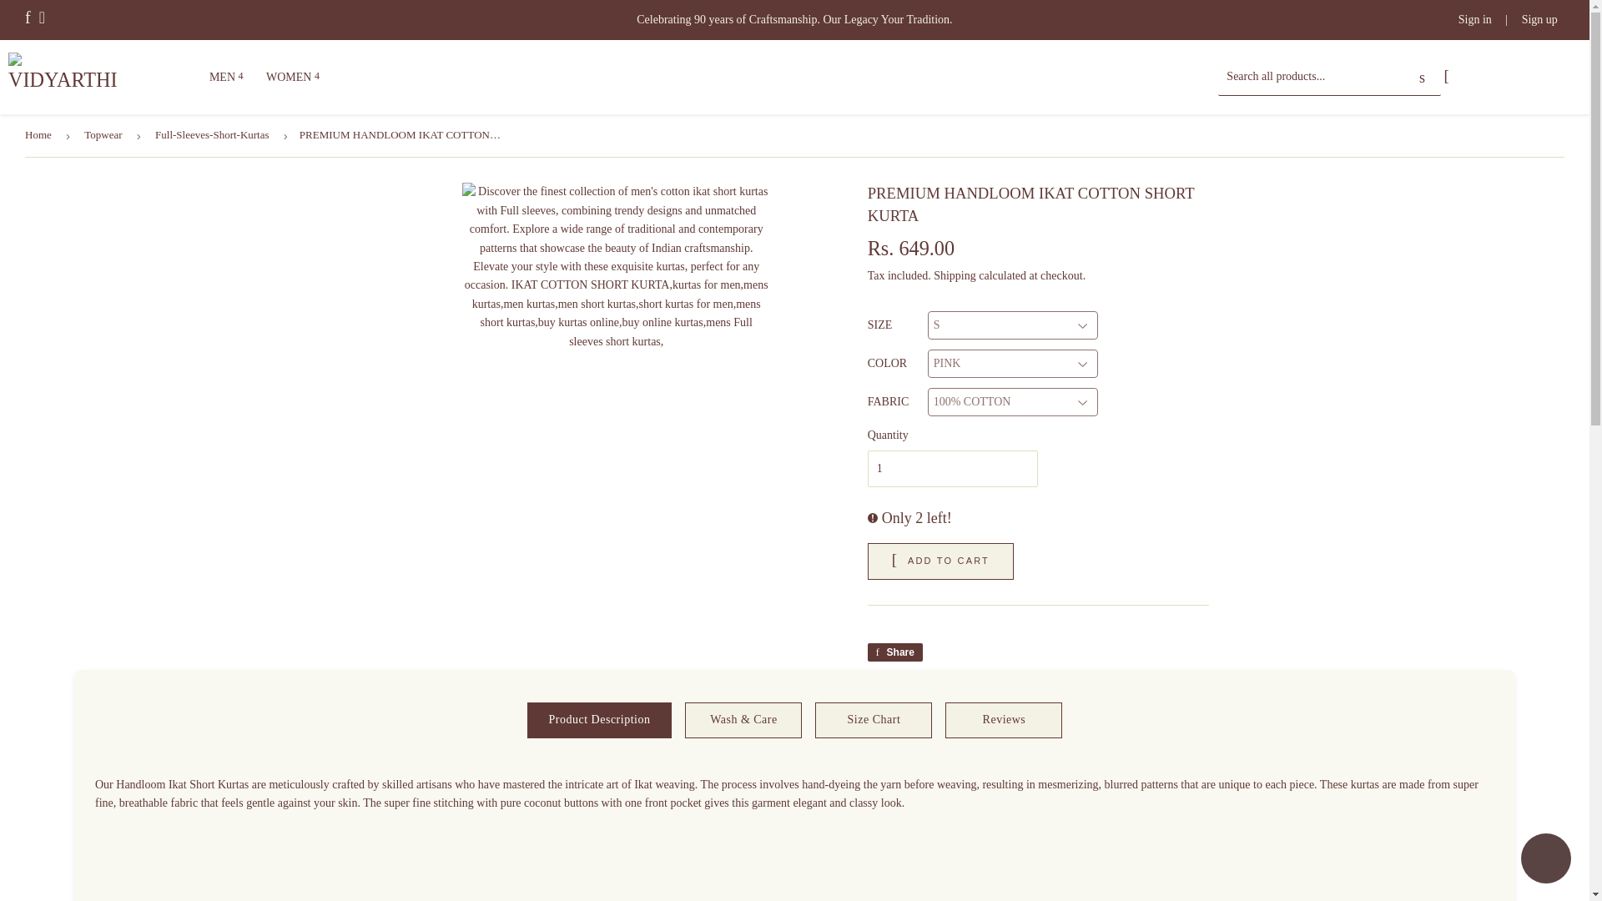 The image size is (1602, 901). Describe the element at coordinates (894, 652) in the screenshot. I see `Share on Facebook` at that location.